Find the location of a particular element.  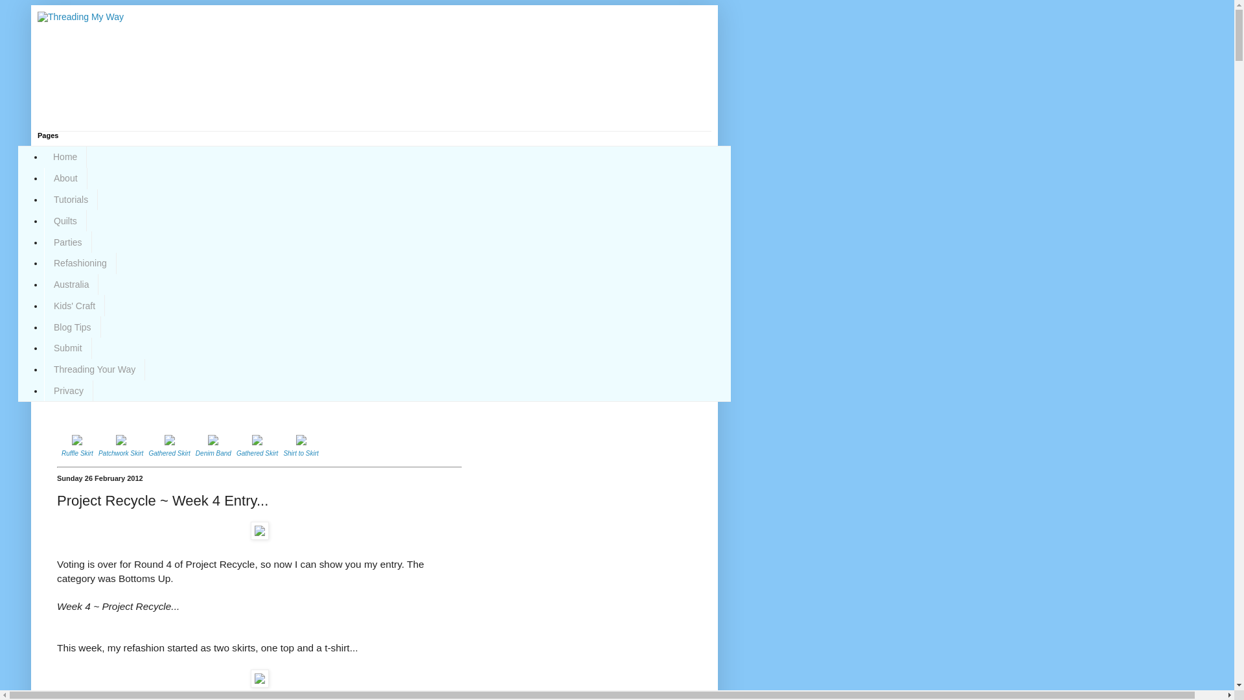

Kids' Craft is located at coordinates (74, 305).